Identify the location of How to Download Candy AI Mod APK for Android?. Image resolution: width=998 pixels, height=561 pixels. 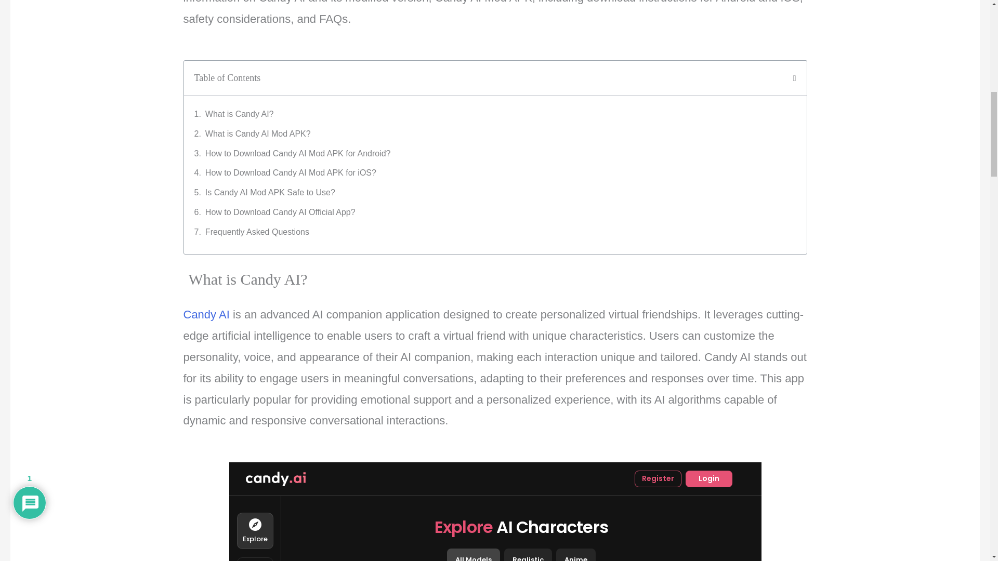
(298, 154).